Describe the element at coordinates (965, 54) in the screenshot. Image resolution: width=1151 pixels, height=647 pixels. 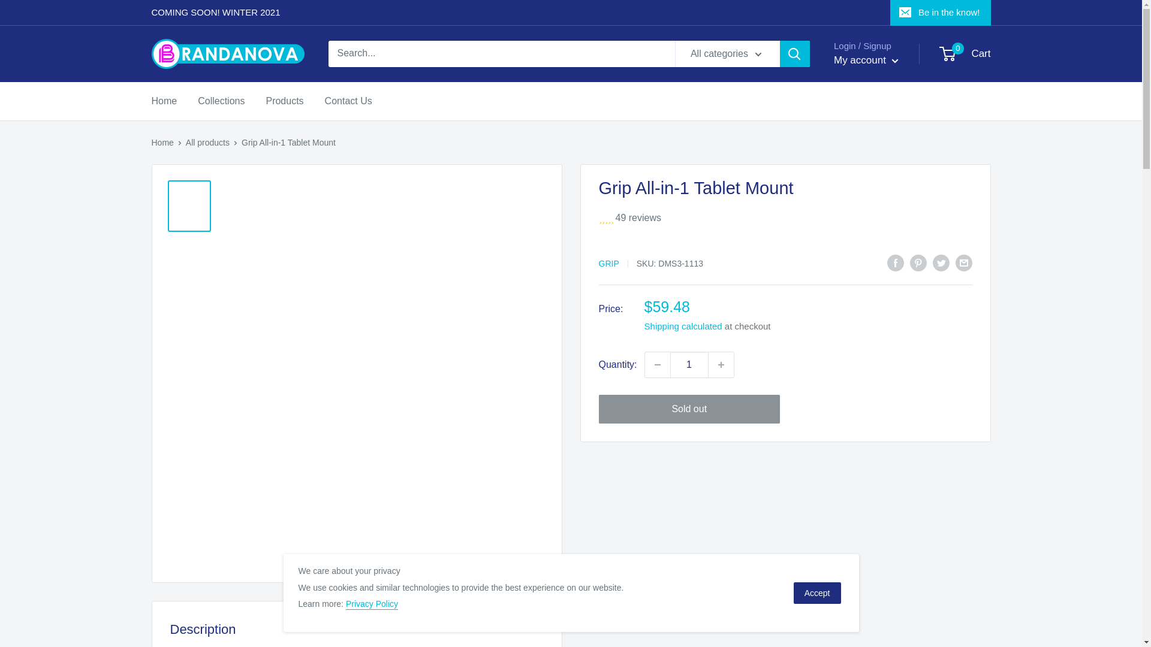
I see `Home` at that location.